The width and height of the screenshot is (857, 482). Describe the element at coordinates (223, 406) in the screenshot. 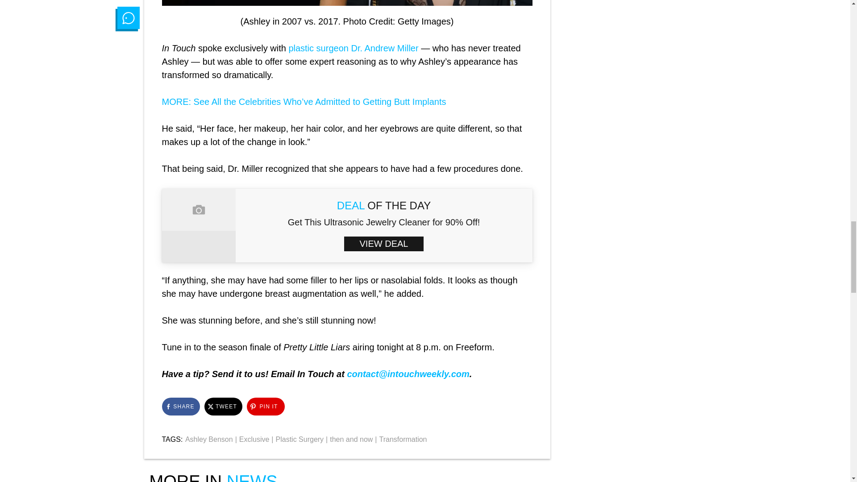

I see `Click to share on Twitter` at that location.